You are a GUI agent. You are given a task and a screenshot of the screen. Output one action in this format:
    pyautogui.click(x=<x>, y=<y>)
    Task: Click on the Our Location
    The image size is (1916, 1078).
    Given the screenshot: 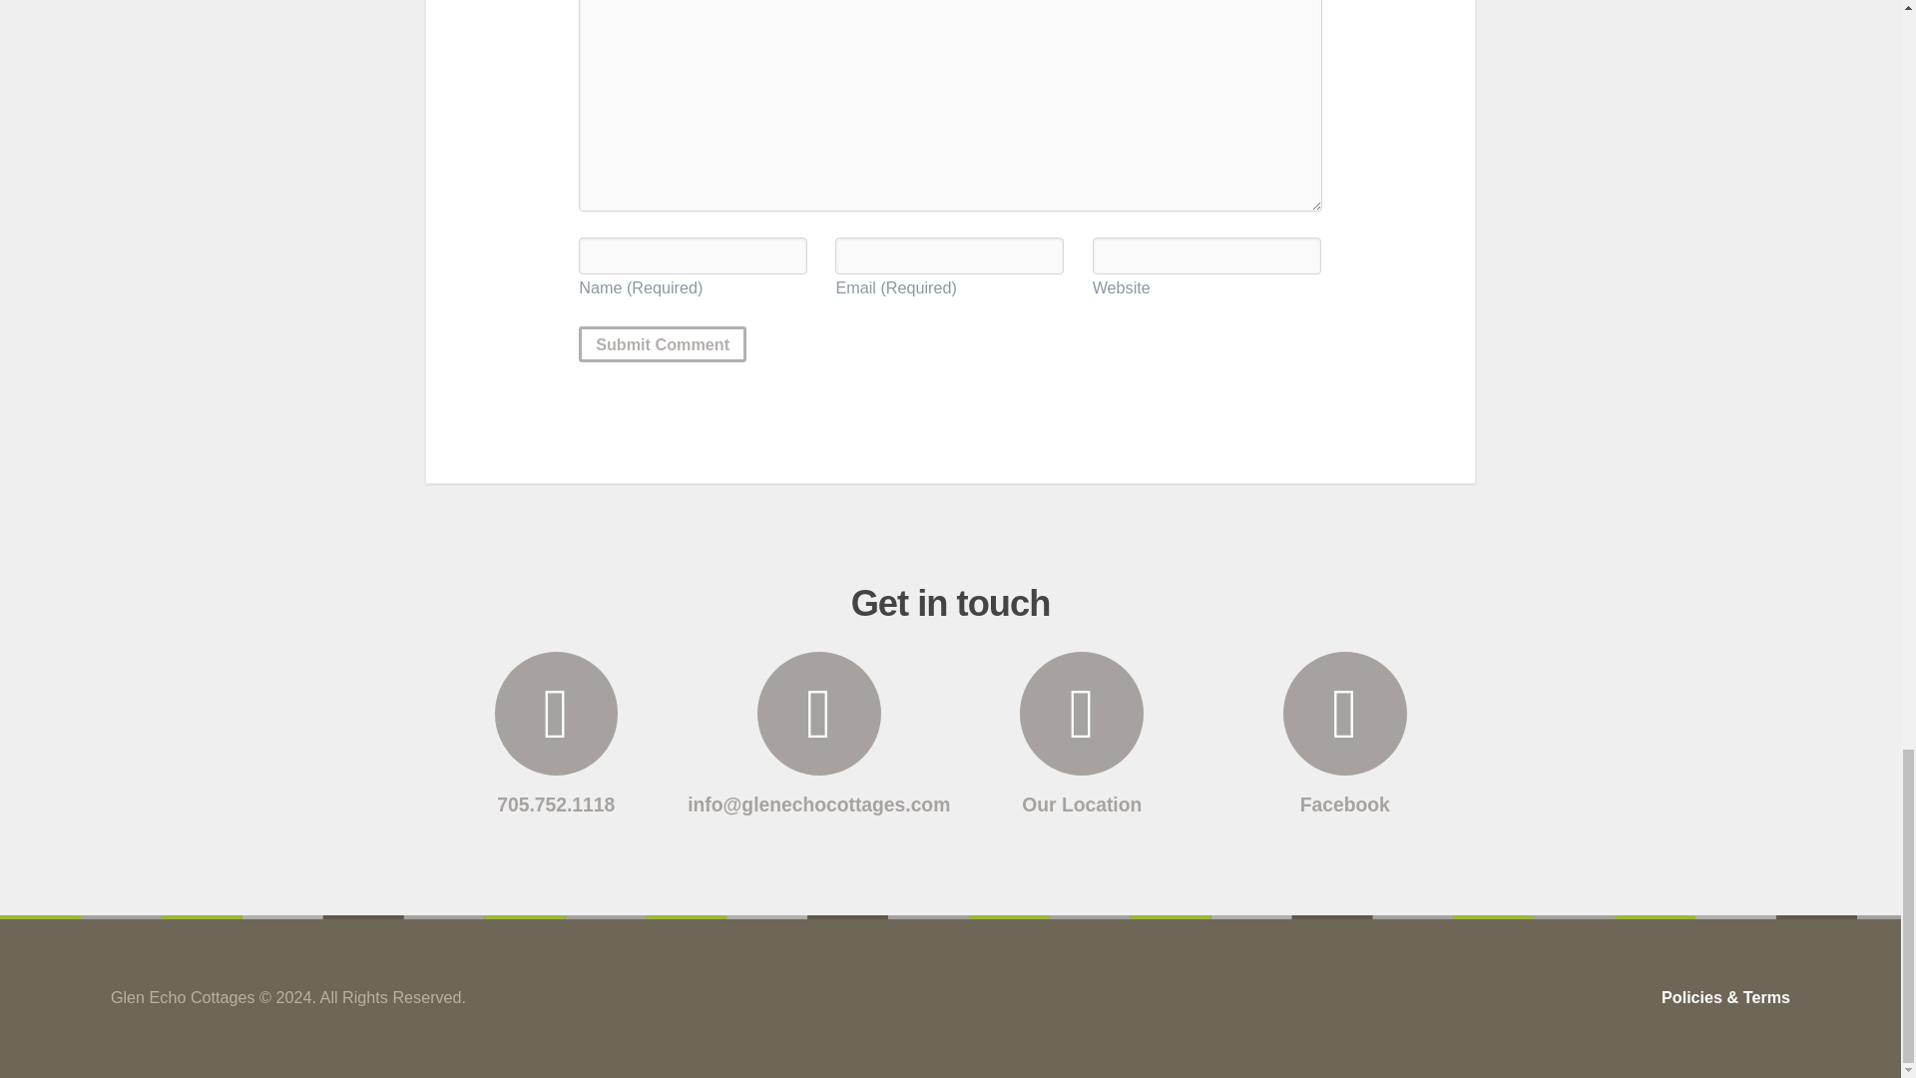 What is the action you would take?
    pyautogui.click(x=1082, y=733)
    